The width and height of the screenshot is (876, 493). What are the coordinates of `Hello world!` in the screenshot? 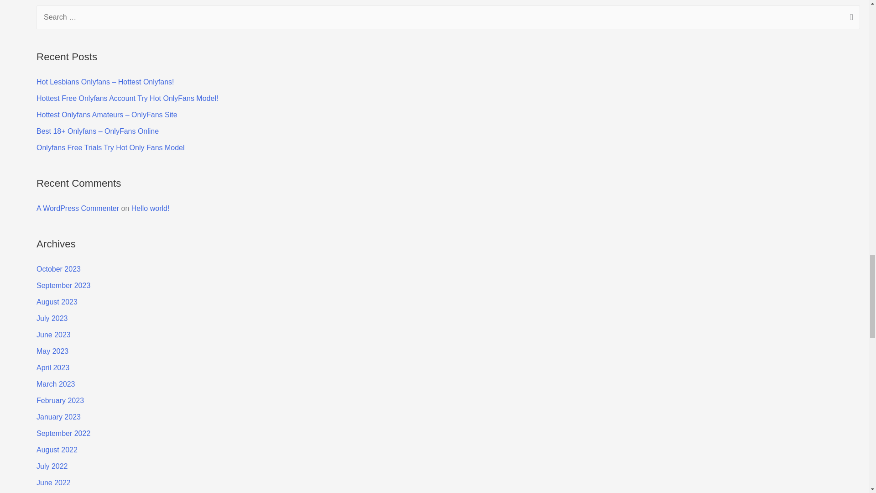 It's located at (151, 208).